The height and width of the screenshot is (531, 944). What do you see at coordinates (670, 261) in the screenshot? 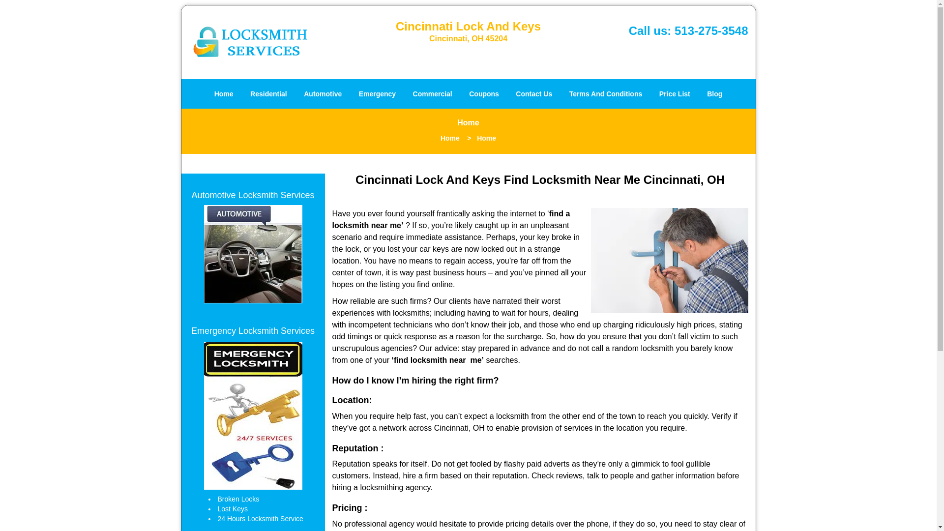
I see `Cincinnati Lock And Keys Cincinnati, OH 513-275-3548` at bounding box center [670, 261].